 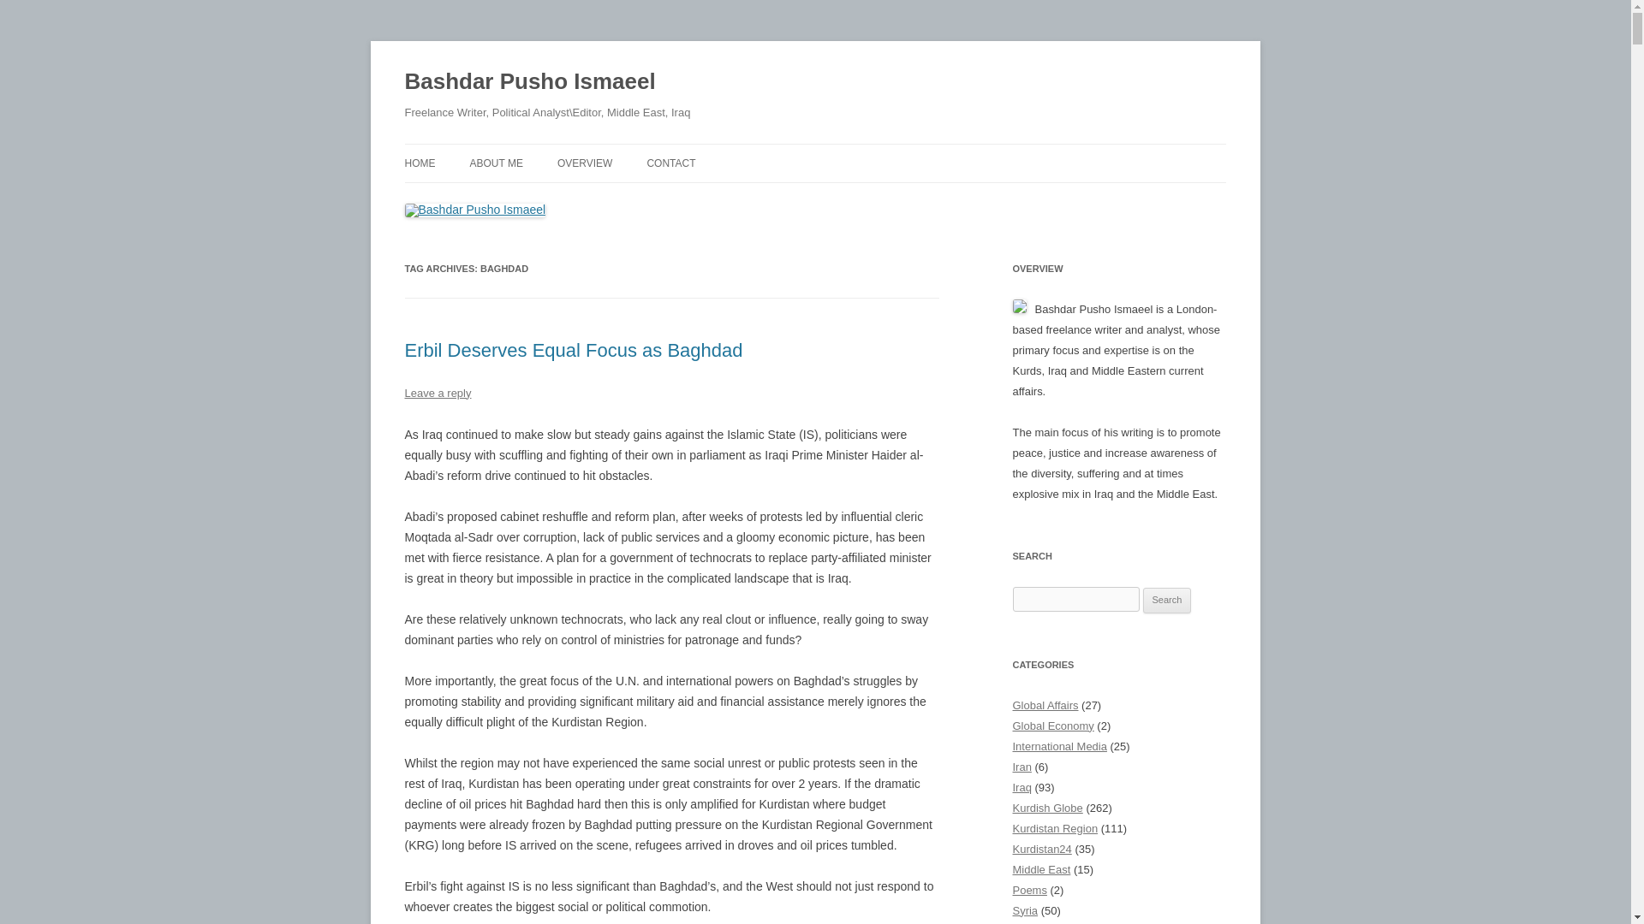 I want to click on Comment on Erbil Deserves Equal Focus as Baghdad, so click(x=437, y=393).